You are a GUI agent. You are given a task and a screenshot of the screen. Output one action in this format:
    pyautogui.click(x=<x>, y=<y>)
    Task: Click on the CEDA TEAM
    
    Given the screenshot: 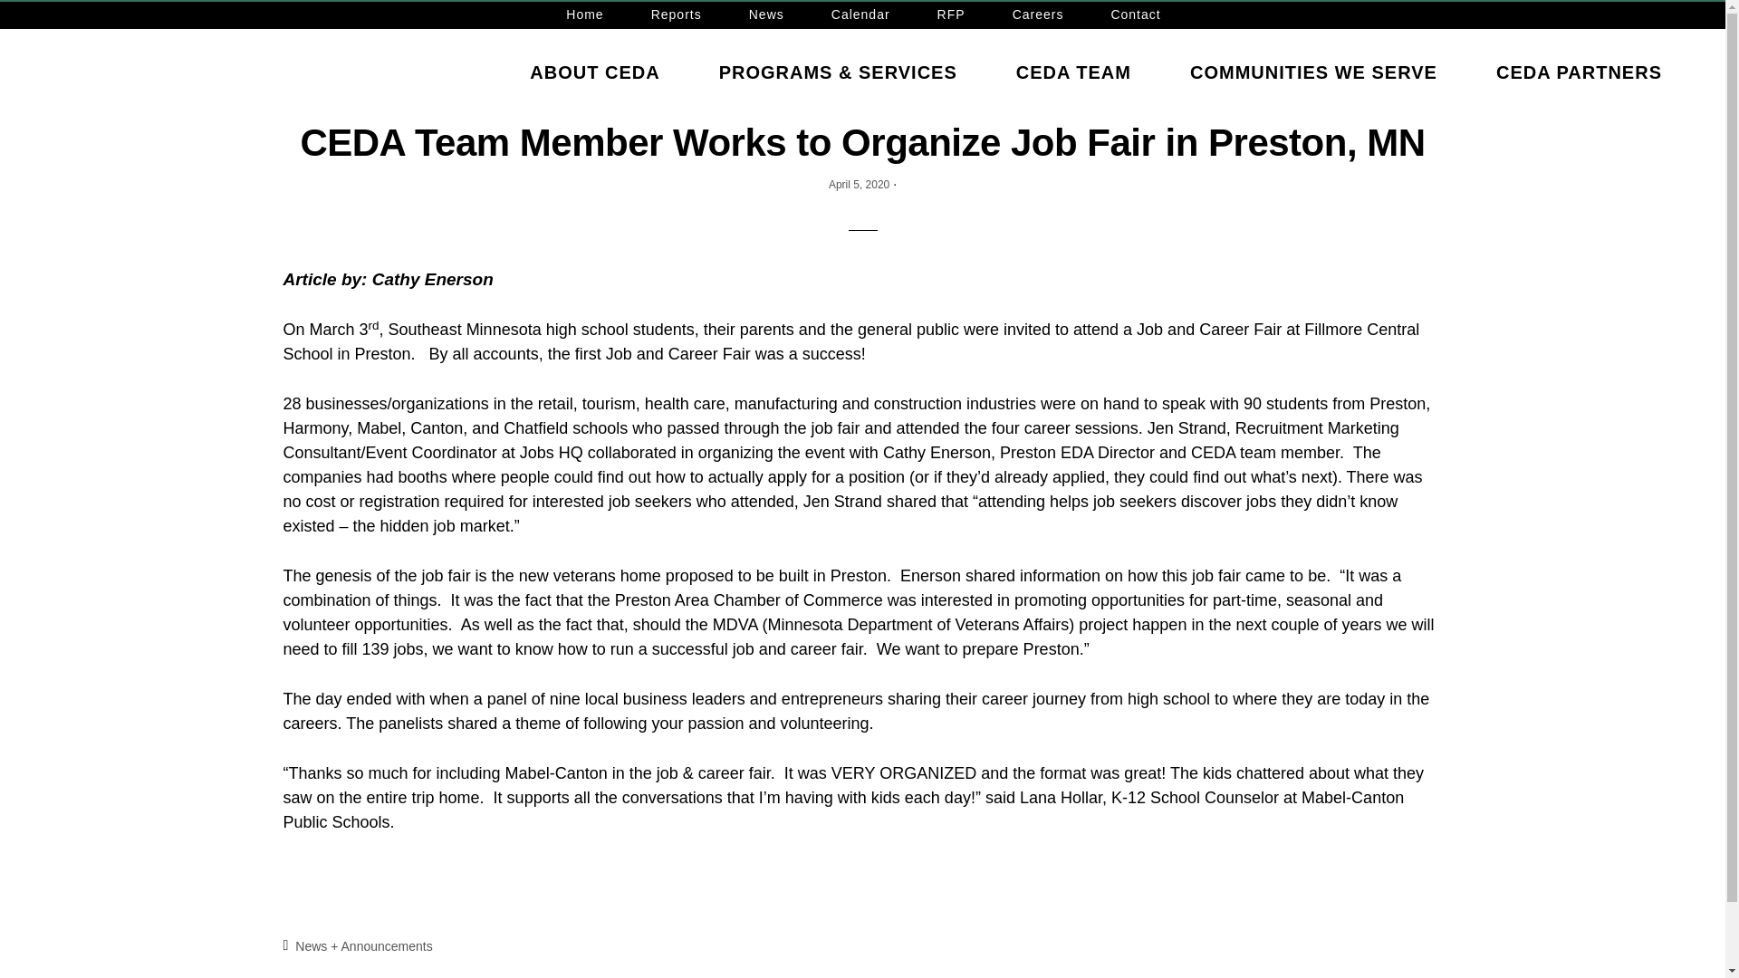 What is the action you would take?
    pyautogui.click(x=1073, y=72)
    